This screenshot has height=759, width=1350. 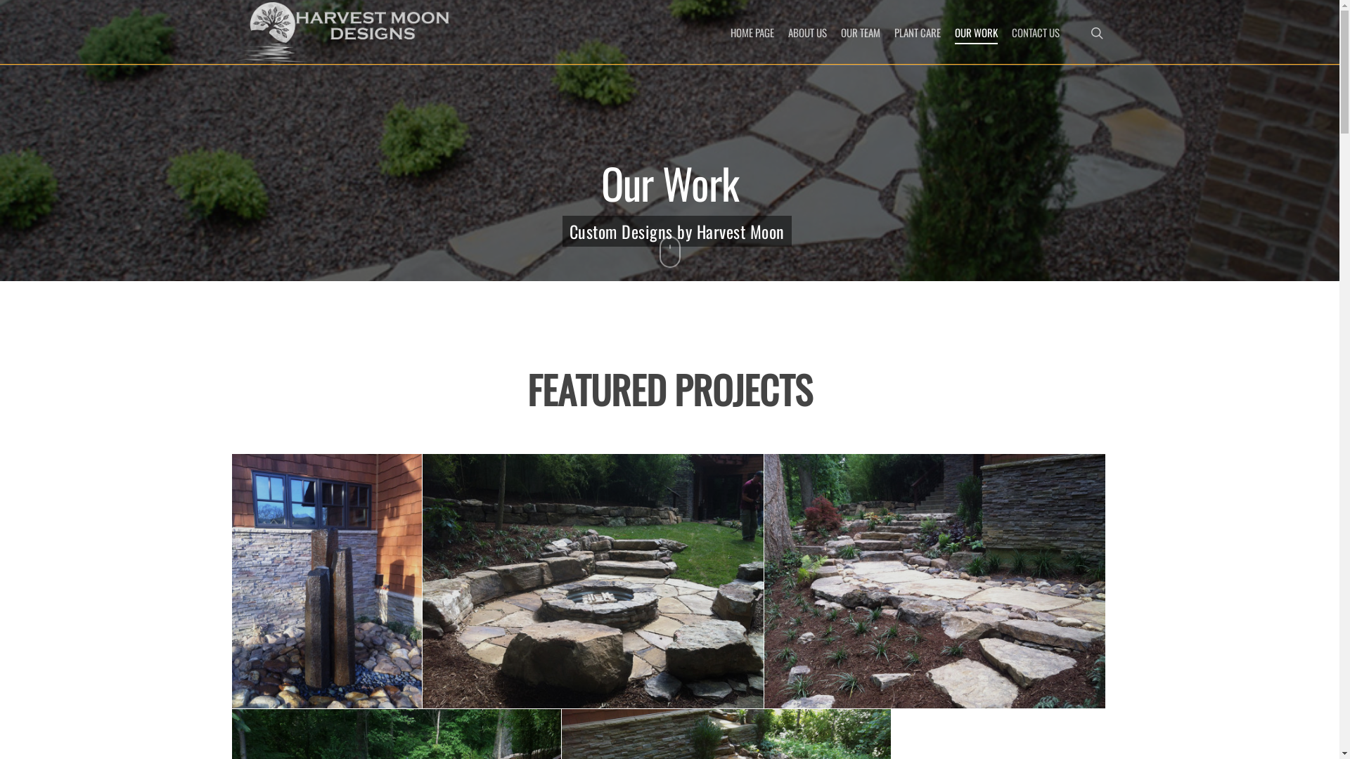 What do you see at coordinates (918, 32) in the screenshot?
I see `PLANT CARE` at bounding box center [918, 32].